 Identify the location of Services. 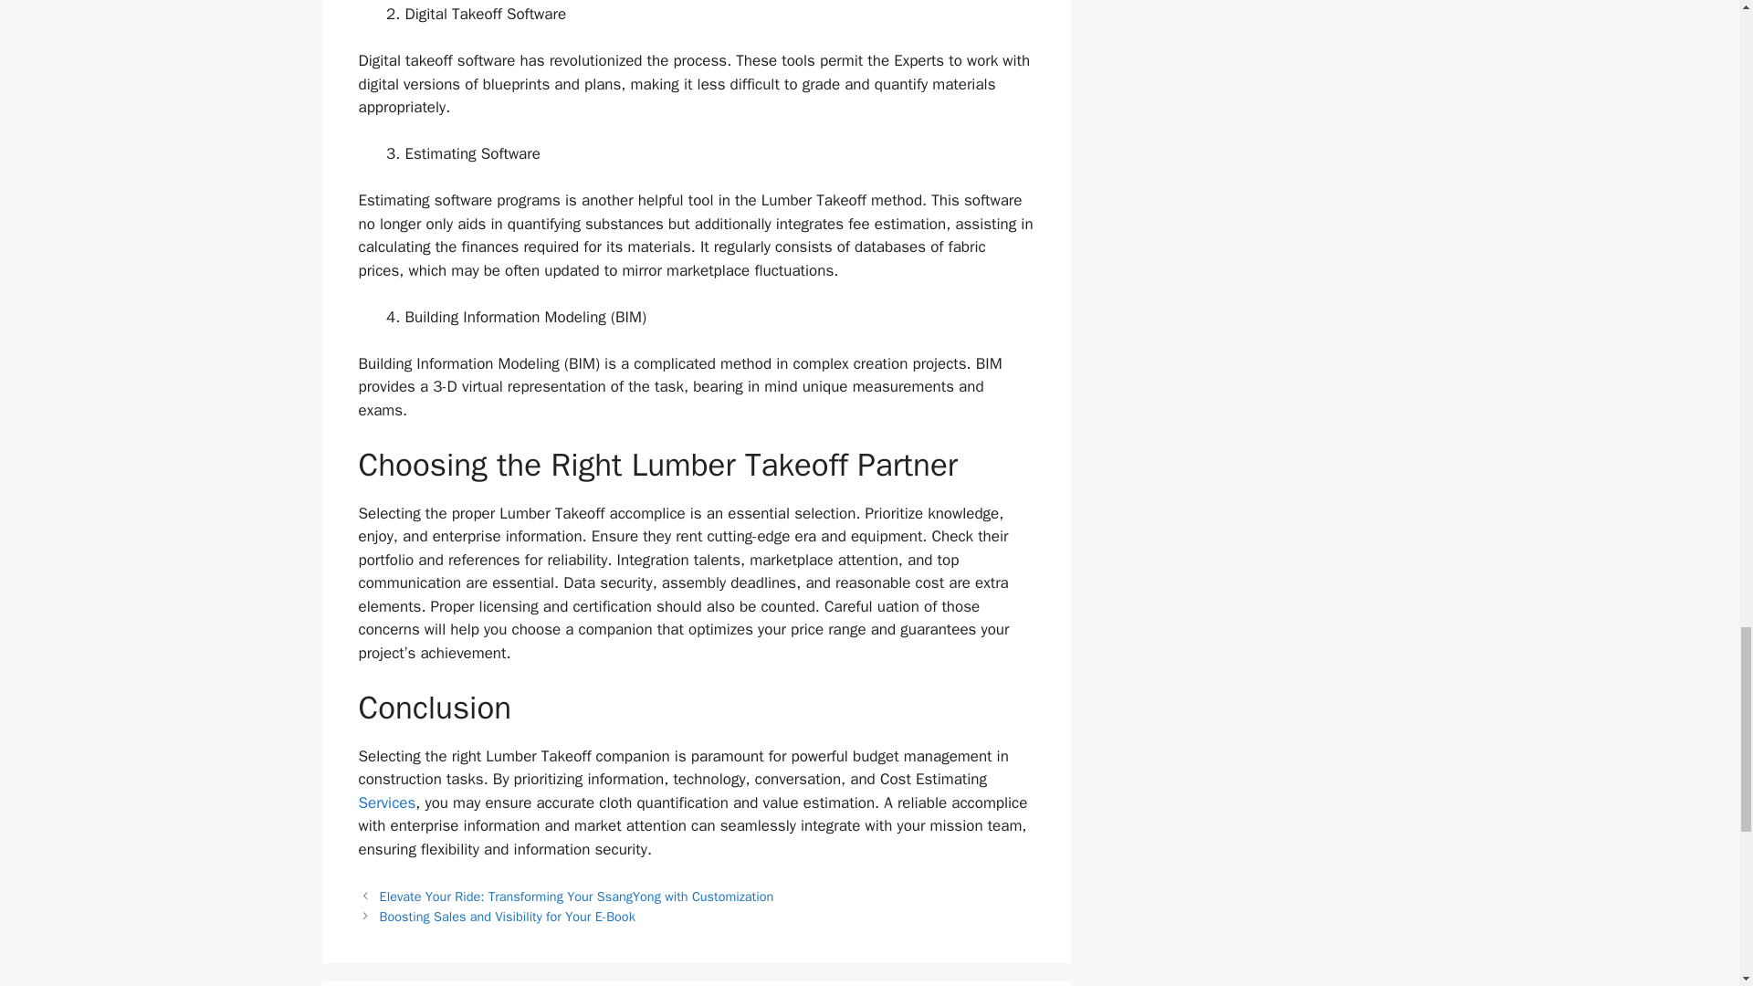
(386, 802).